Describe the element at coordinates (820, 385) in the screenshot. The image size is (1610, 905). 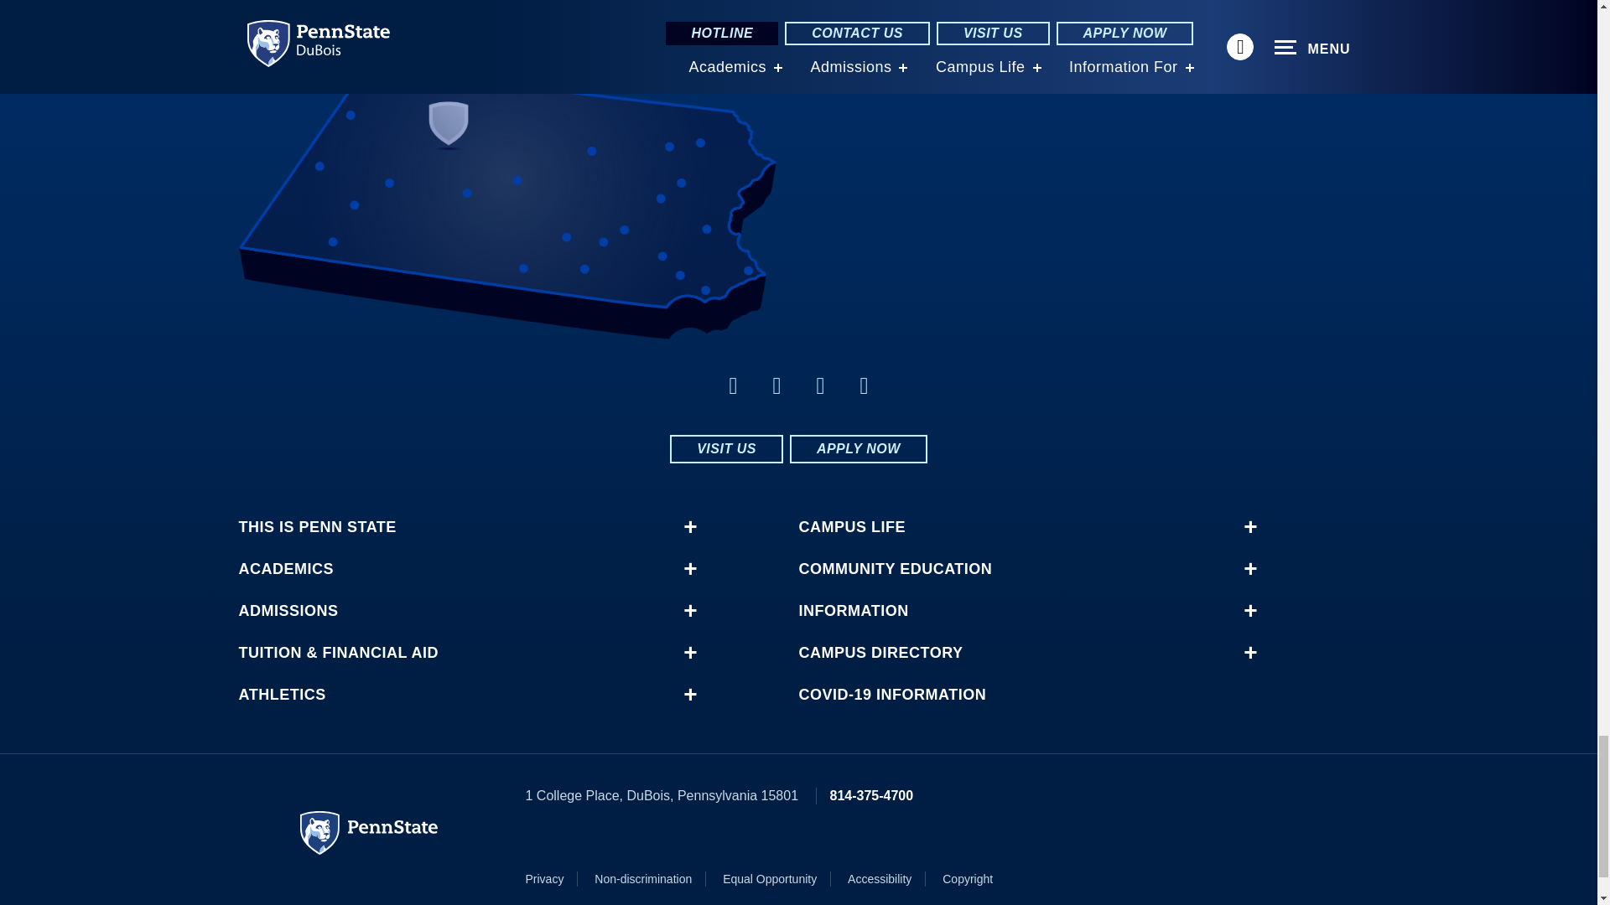
I see `twitter` at that location.